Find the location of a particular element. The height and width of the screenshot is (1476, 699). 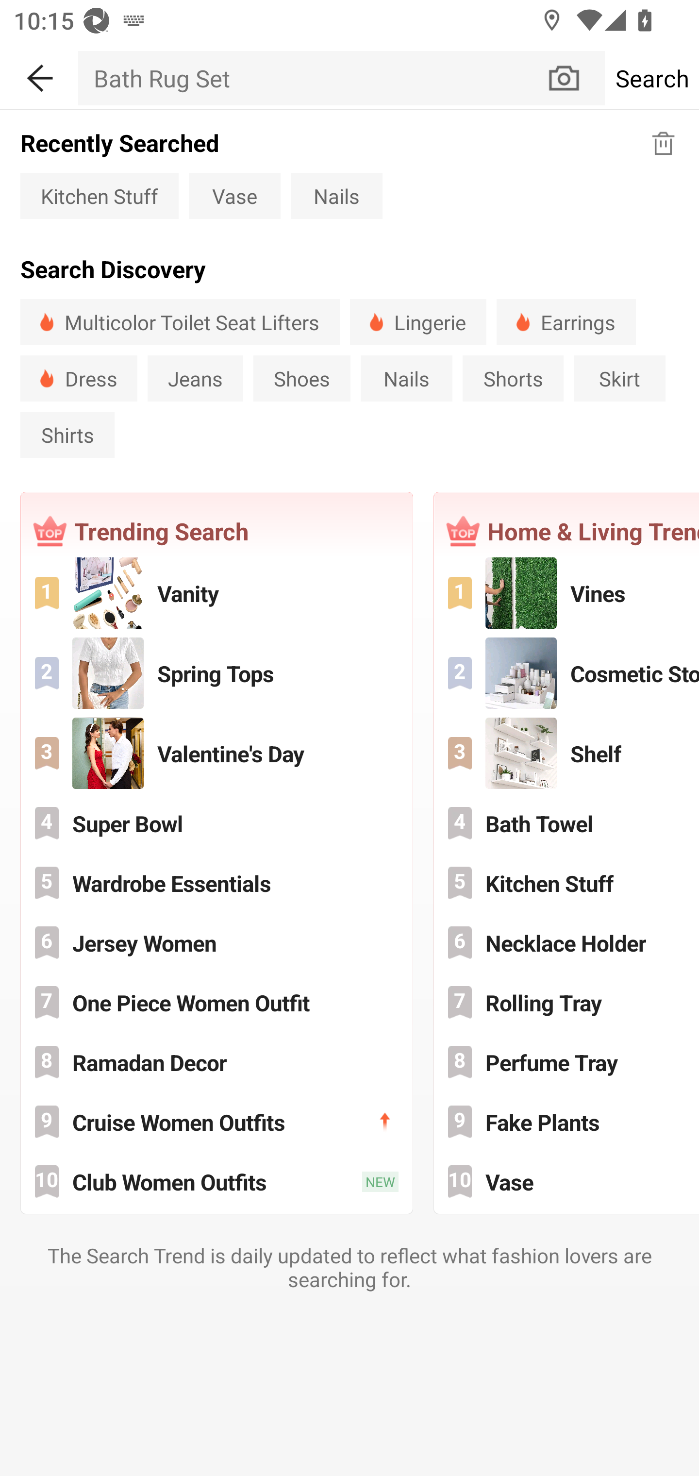

Cruise Women Outfits 9 Cruise Women Outfits is located at coordinates (216, 1122).